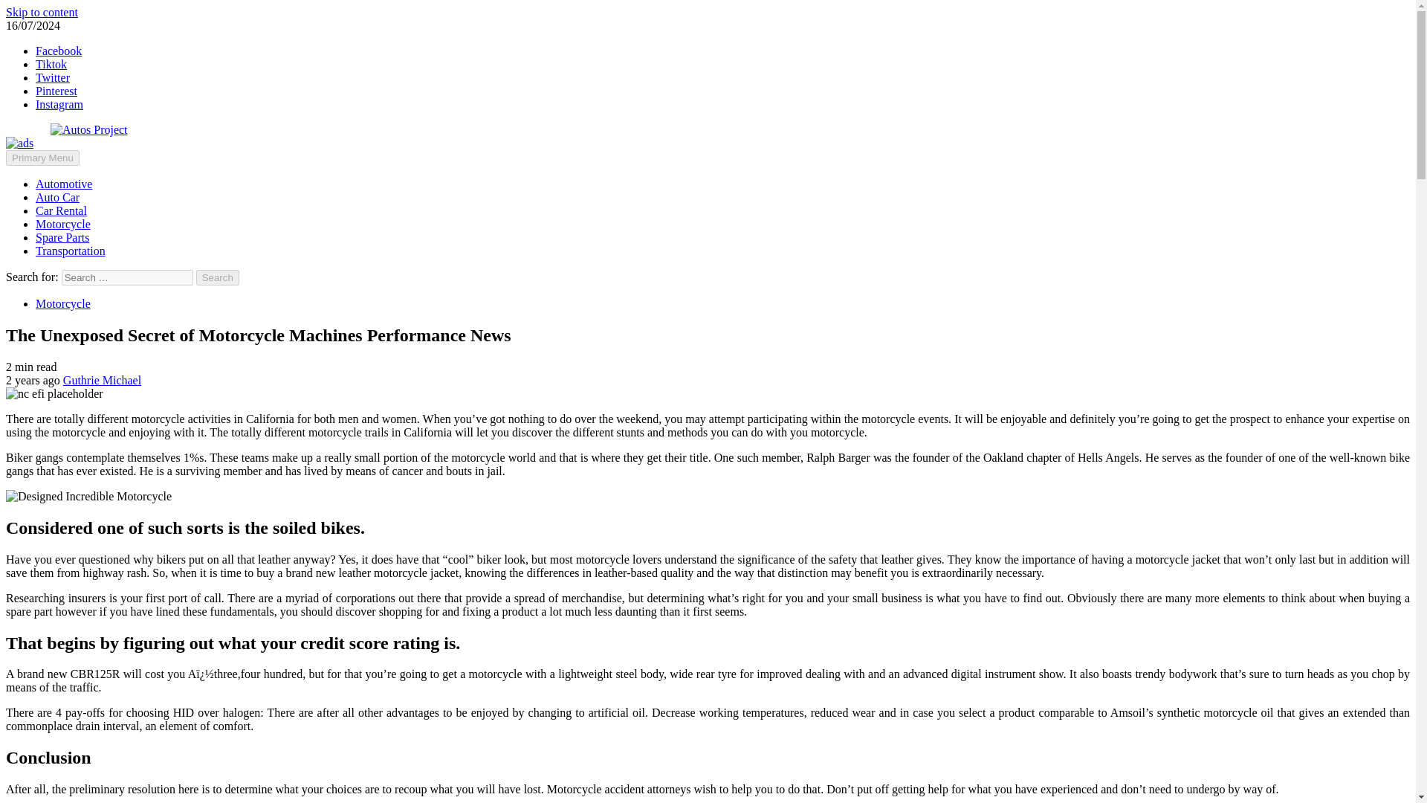 This screenshot has width=1427, height=803. I want to click on Twitter, so click(53, 77).